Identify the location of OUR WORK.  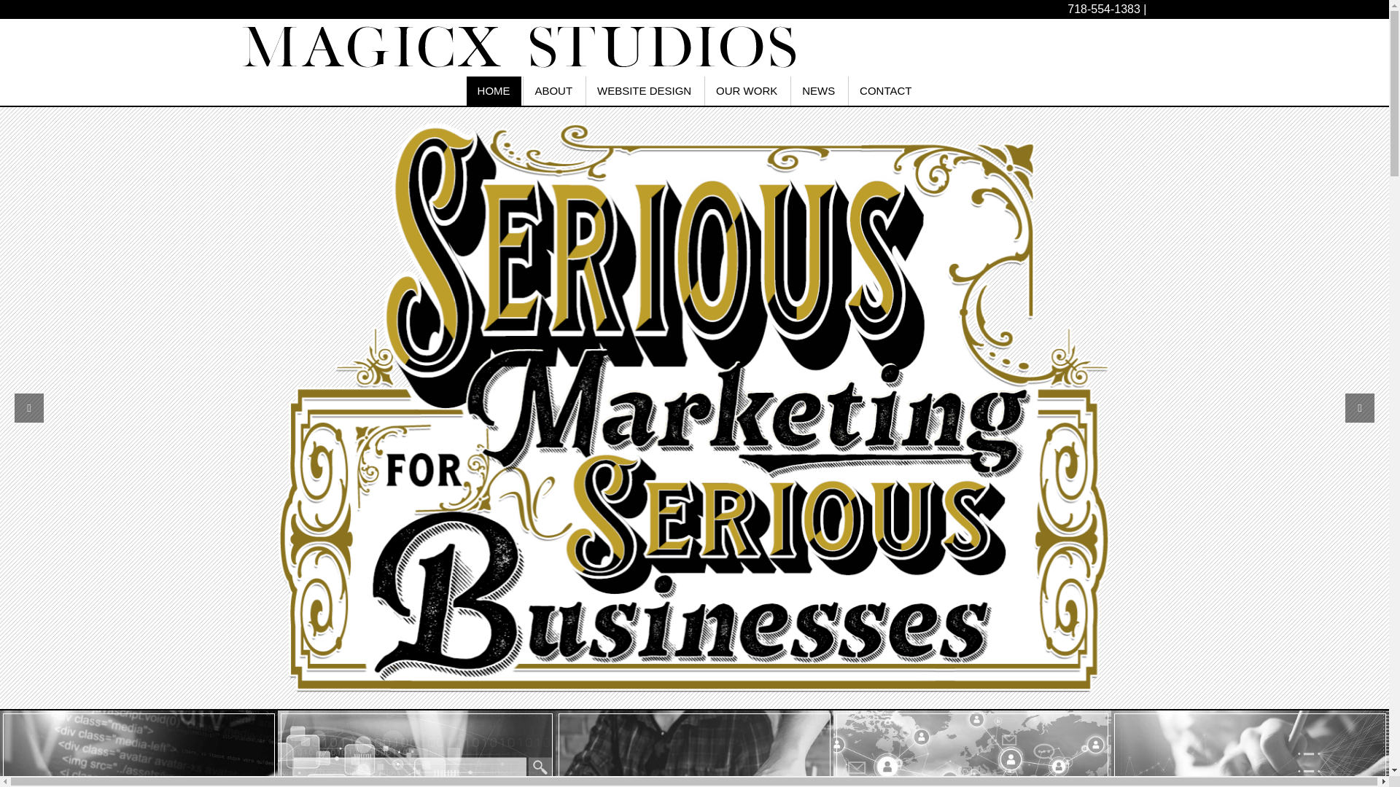
(747, 90).